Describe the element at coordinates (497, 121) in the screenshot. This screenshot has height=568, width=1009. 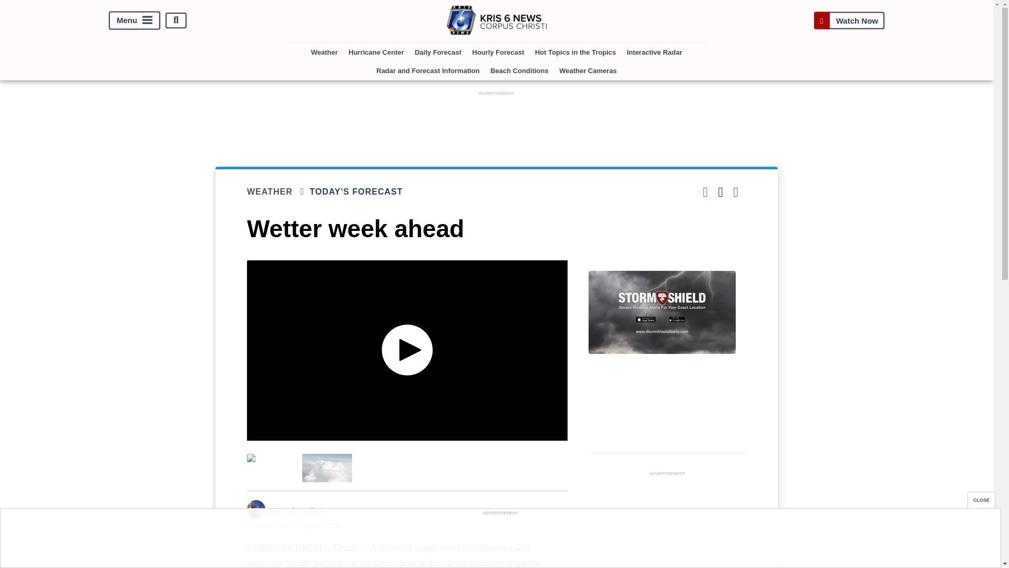
I see `3rd party ad content` at that location.